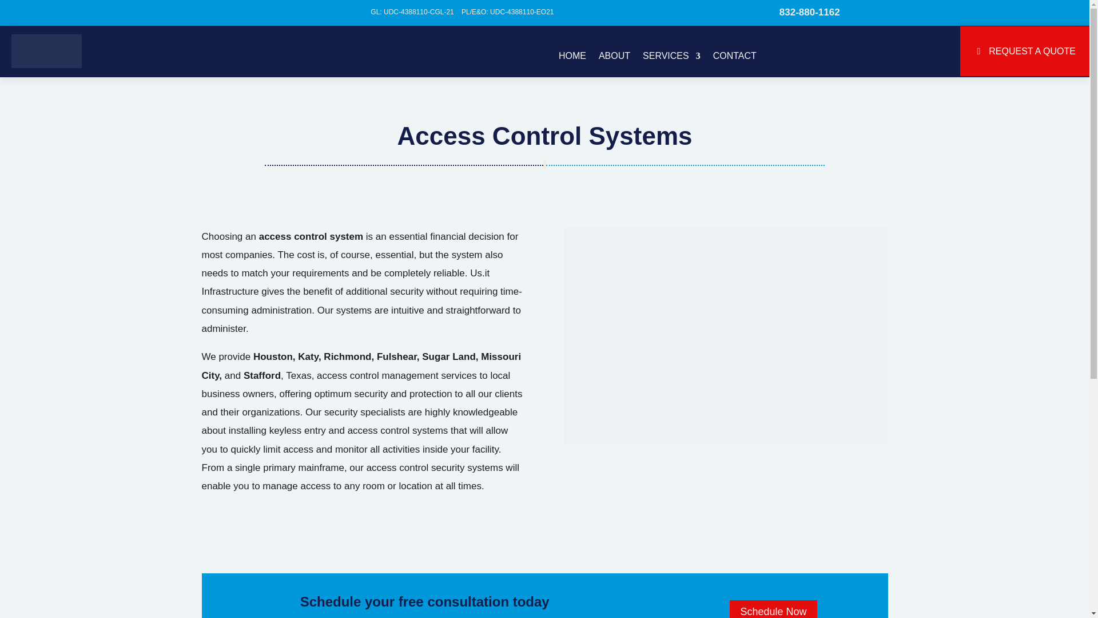 The height and width of the screenshot is (618, 1098). What do you see at coordinates (614, 64) in the screenshot?
I see `ABOUT` at bounding box center [614, 64].